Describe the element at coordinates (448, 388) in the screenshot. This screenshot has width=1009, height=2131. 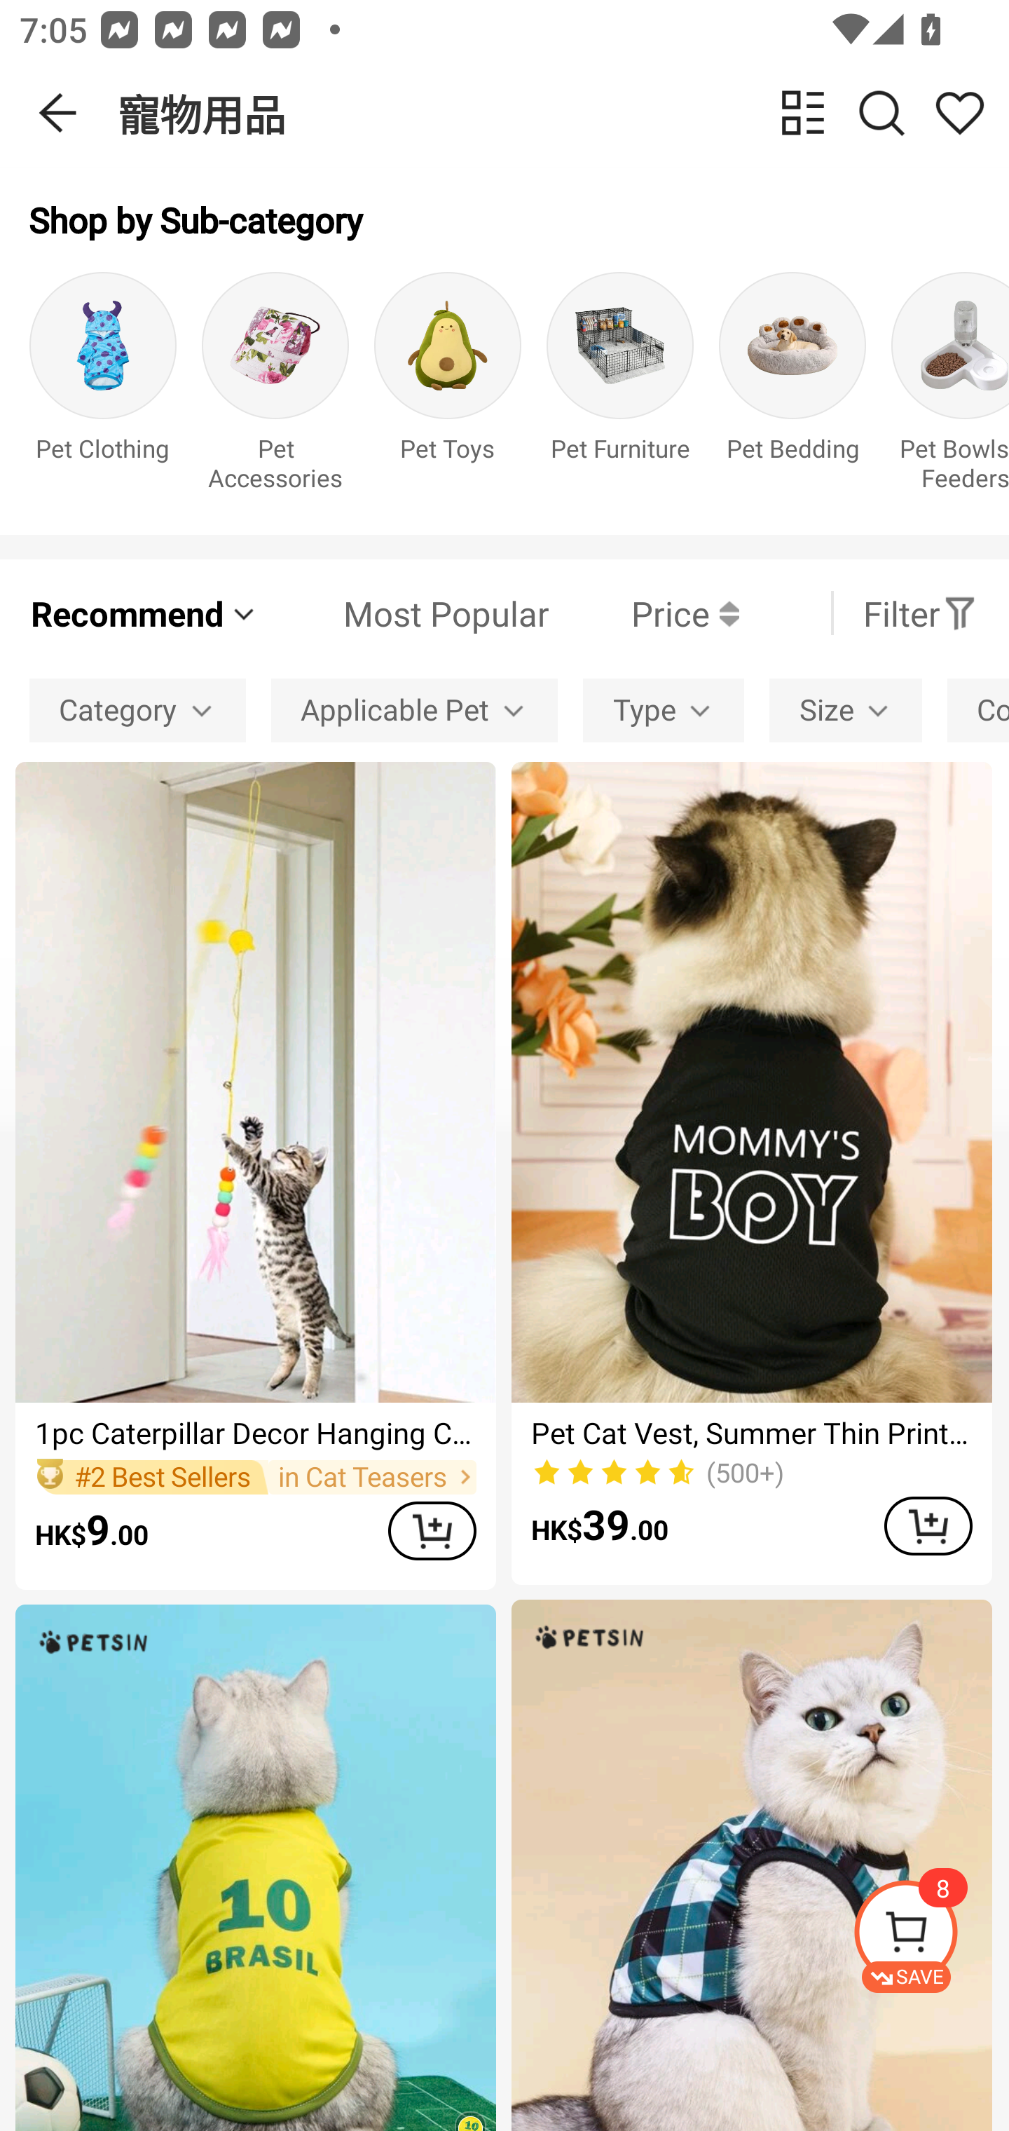
I see `Pet Toys` at that location.